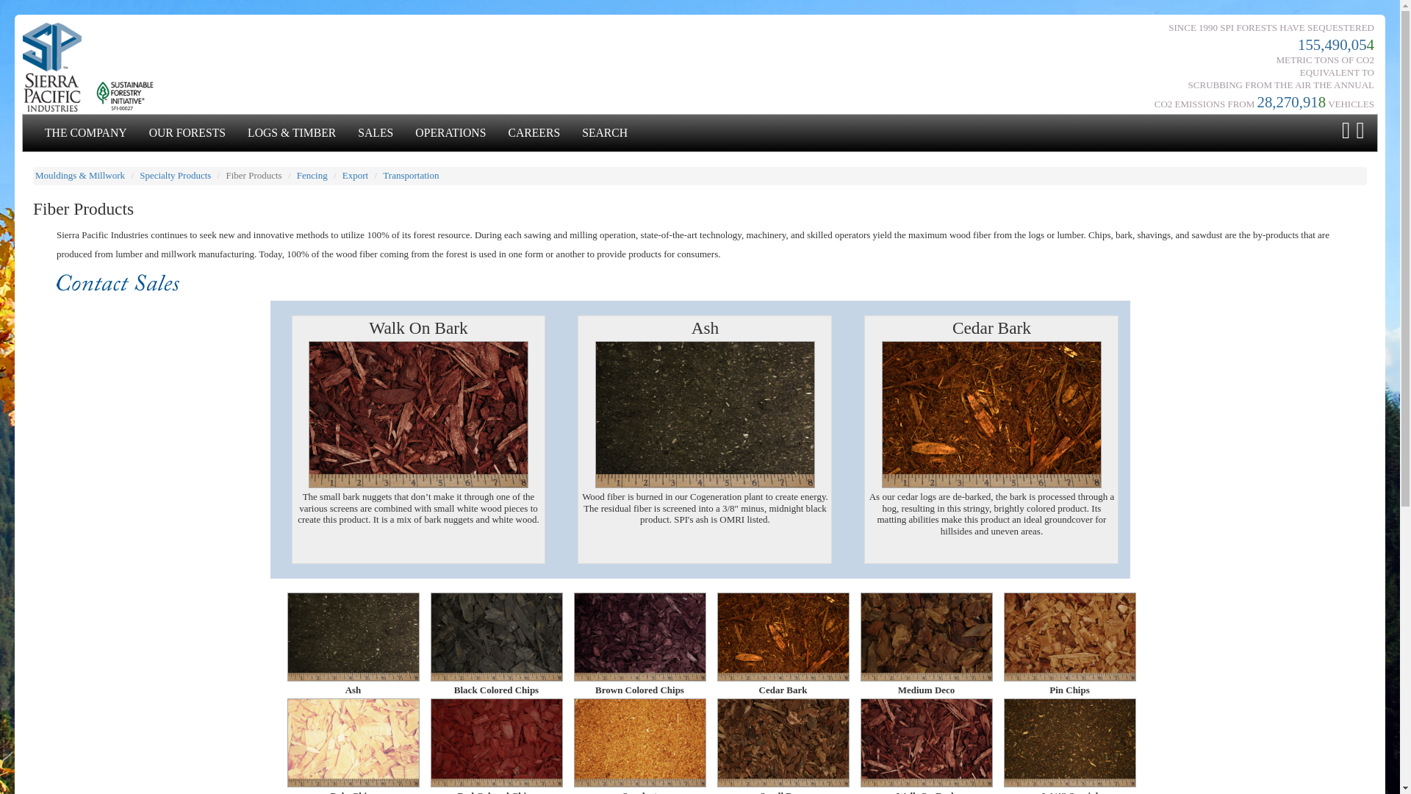 This screenshot has height=794, width=1411. What do you see at coordinates (86, 132) in the screenshot?
I see `THE COMPANY` at bounding box center [86, 132].